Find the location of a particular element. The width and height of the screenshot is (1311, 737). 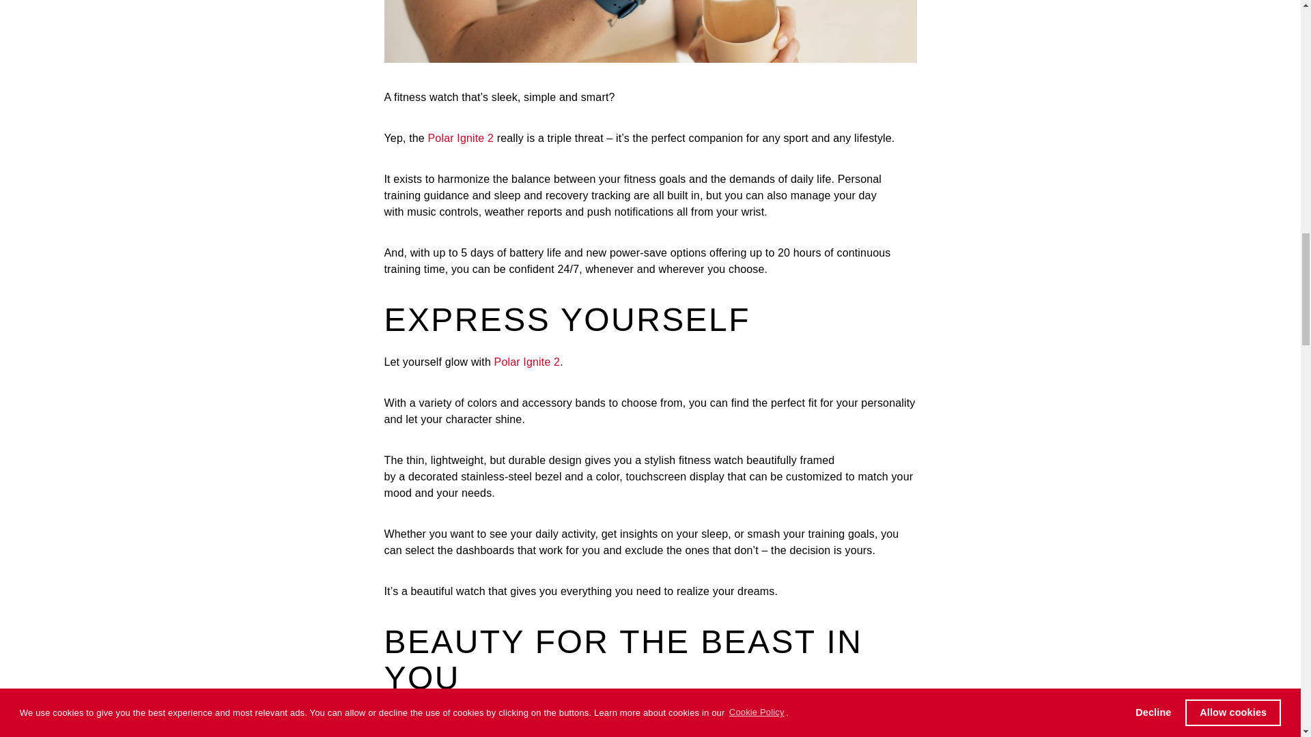

Polar Ignite 2 is located at coordinates (527, 362).